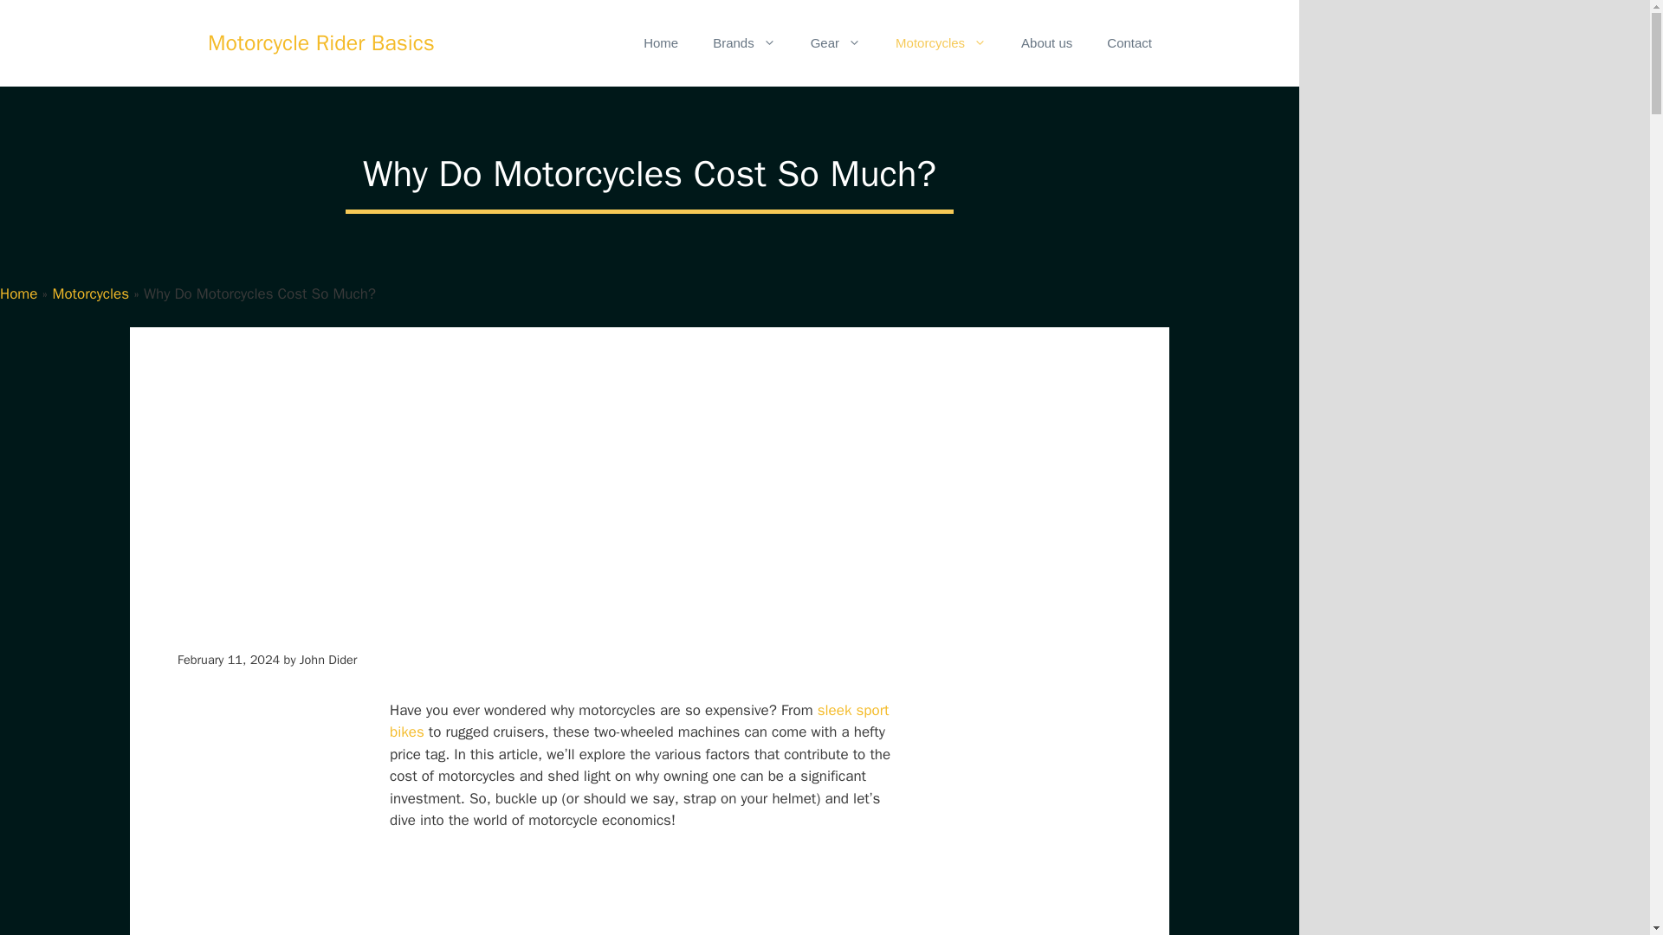 The image size is (1663, 935). Describe the element at coordinates (835, 43) in the screenshot. I see `Gear` at that location.